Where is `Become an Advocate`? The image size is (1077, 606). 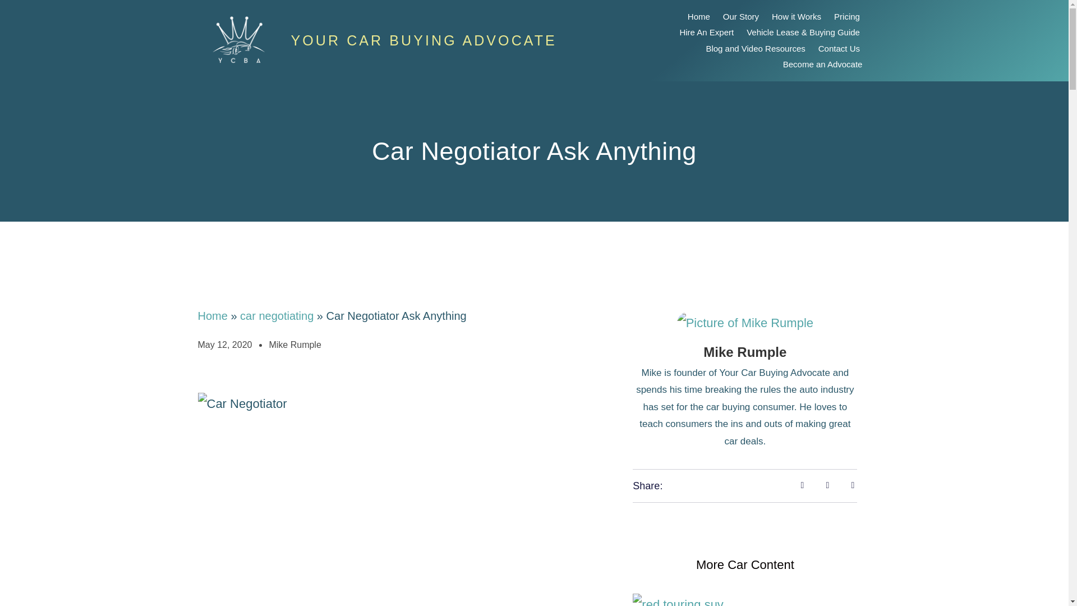 Become an Advocate is located at coordinates (822, 65).